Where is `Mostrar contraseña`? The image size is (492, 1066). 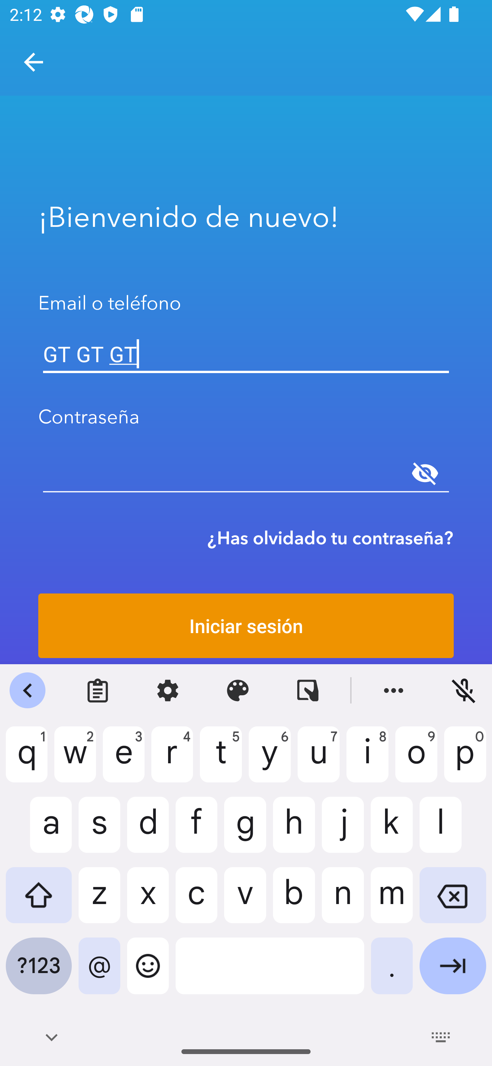
Mostrar contraseña is located at coordinates (425, 473).